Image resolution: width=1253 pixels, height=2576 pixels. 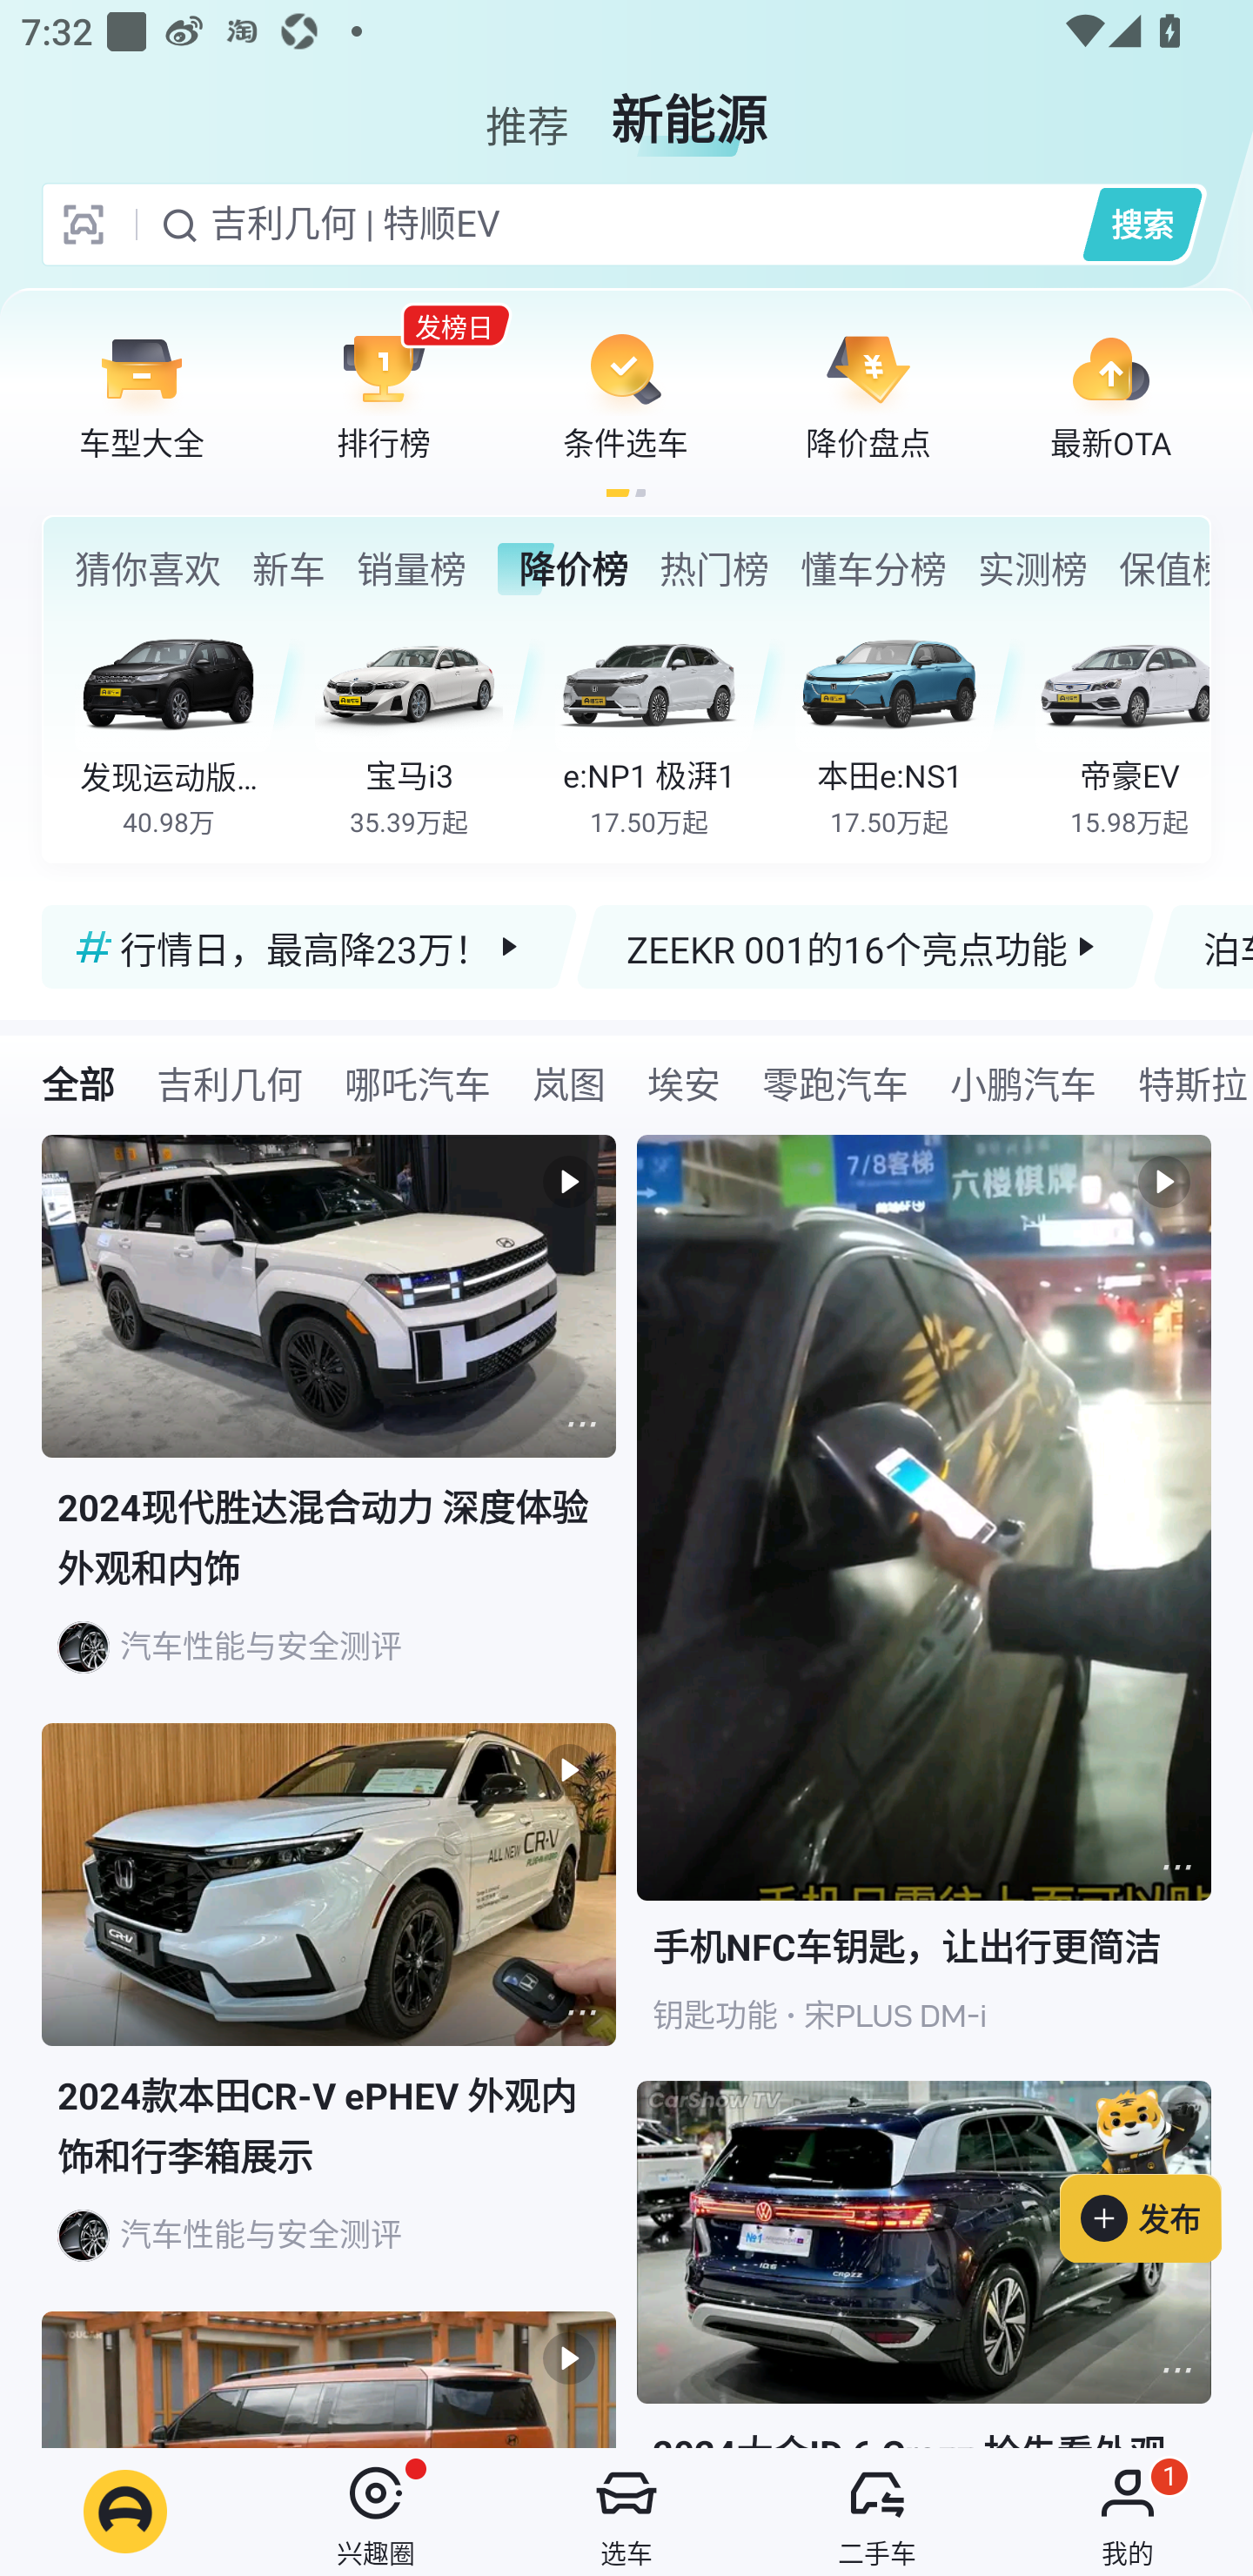 What do you see at coordinates (376, 2512) in the screenshot?
I see ` 兴趣圈` at bounding box center [376, 2512].